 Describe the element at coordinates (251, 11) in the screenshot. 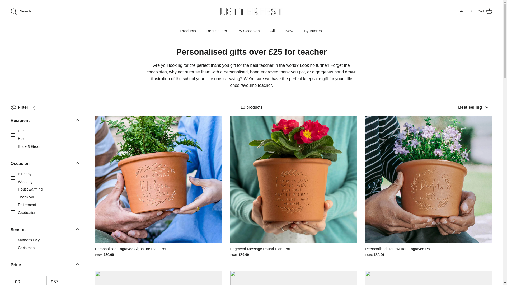

I see `Letterfest` at that location.